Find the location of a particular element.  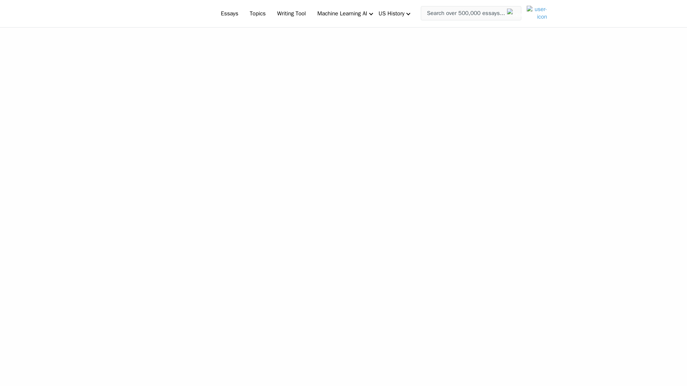

Topics is located at coordinates (258, 13).